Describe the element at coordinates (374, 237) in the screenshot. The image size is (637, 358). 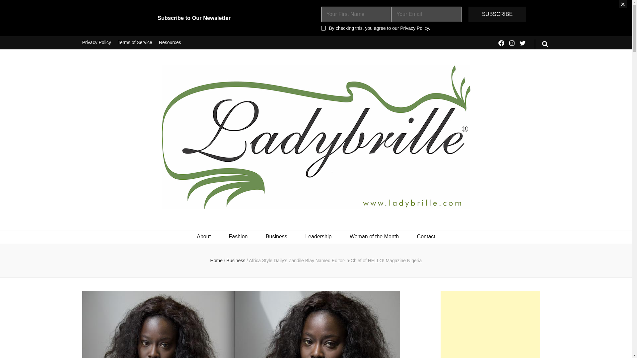
I see `Woman of the Month` at that location.